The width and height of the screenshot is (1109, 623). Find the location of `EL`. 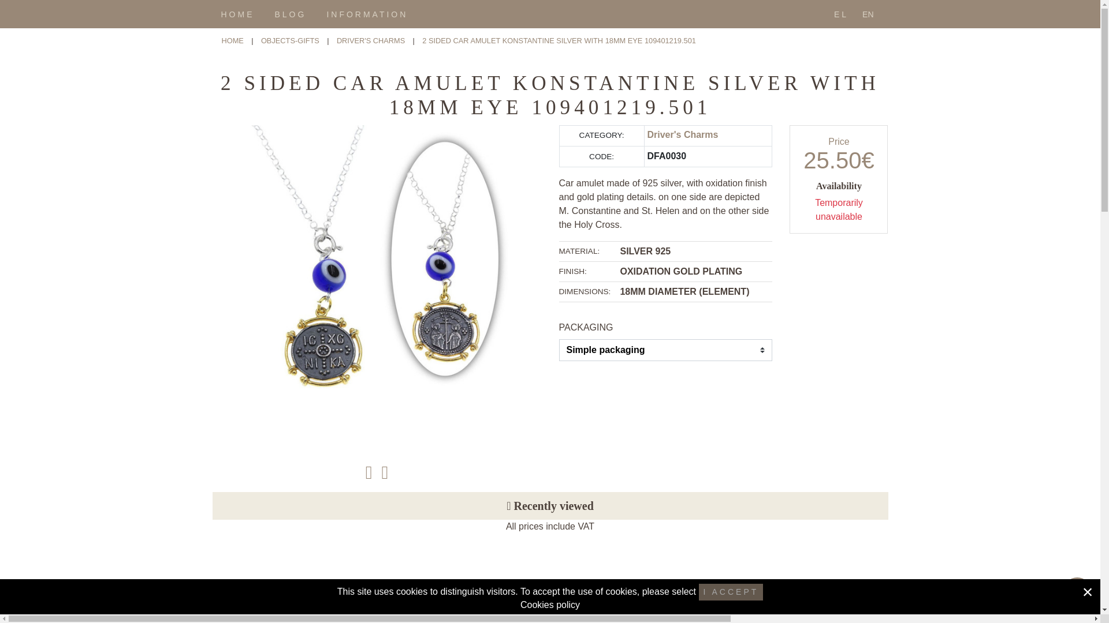

EL is located at coordinates (841, 14).